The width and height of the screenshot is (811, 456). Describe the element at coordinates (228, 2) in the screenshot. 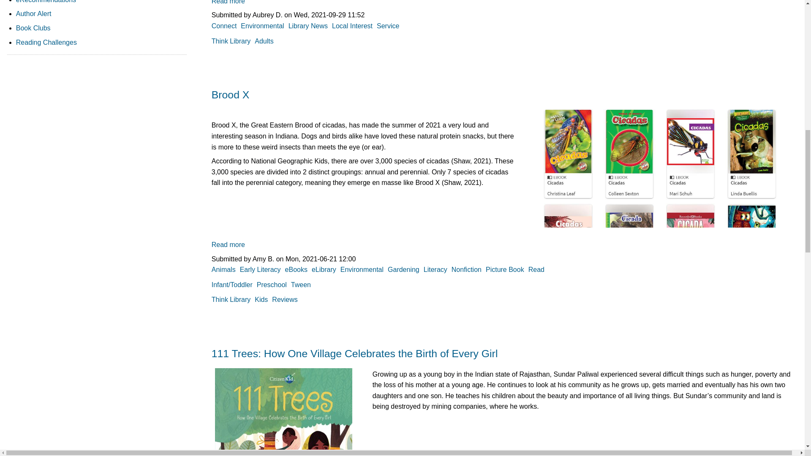

I see `Energy and Water Assistance for Hoosiers` at that location.